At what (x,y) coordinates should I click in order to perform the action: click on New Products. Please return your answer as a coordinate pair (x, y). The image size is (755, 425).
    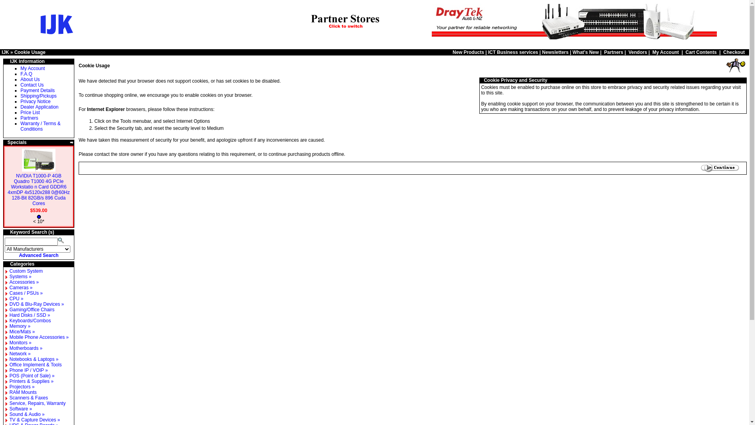
    Looking at the image, I should click on (468, 52).